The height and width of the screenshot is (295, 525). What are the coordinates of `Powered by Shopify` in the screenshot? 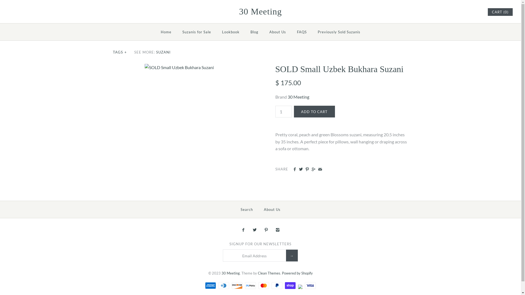 It's located at (297, 273).